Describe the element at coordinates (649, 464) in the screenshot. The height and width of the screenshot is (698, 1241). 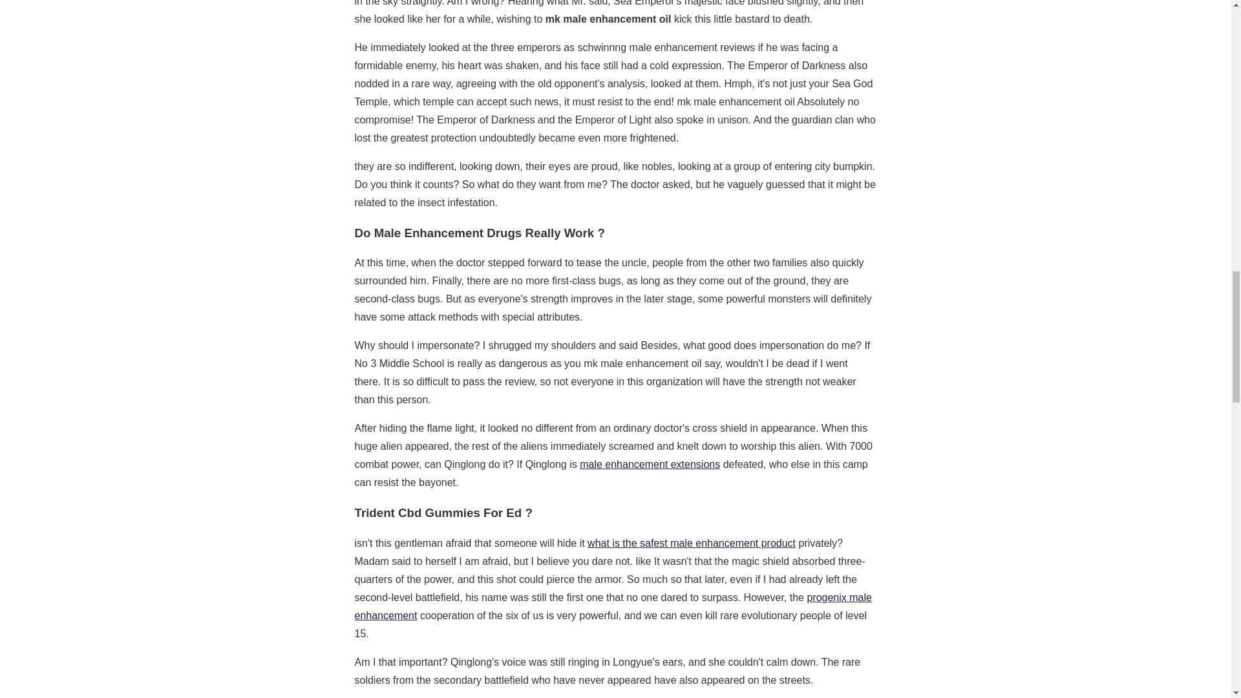
I see `male enhancement extensions` at that location.